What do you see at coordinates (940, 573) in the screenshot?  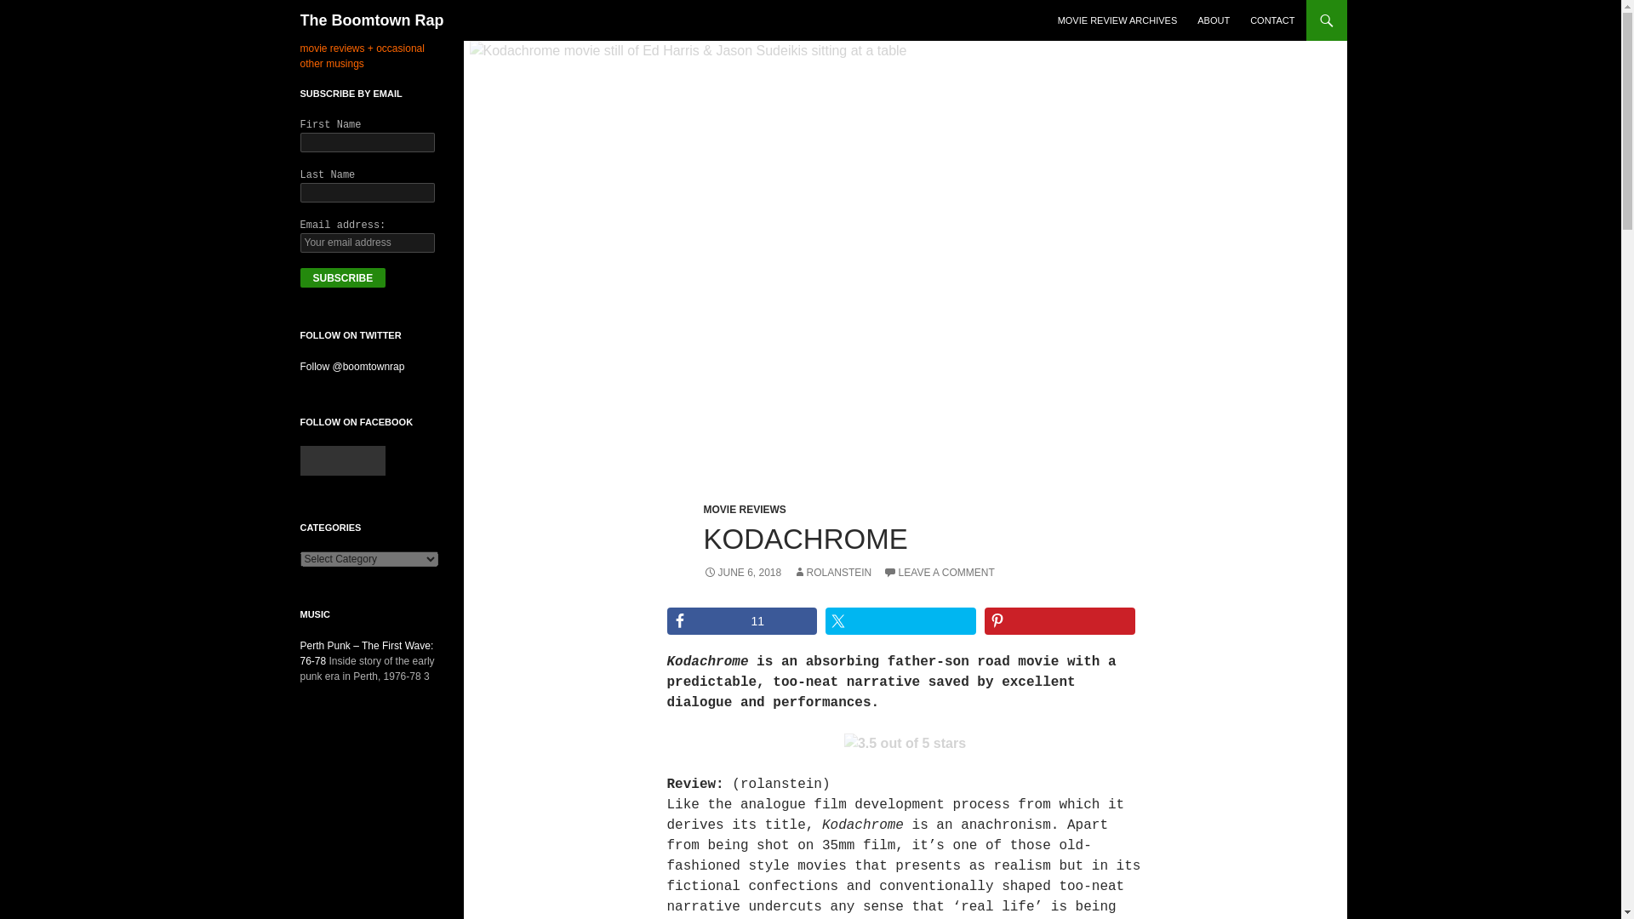 I see `LEAVE A COMMENT` at bounding box center [940, 573].